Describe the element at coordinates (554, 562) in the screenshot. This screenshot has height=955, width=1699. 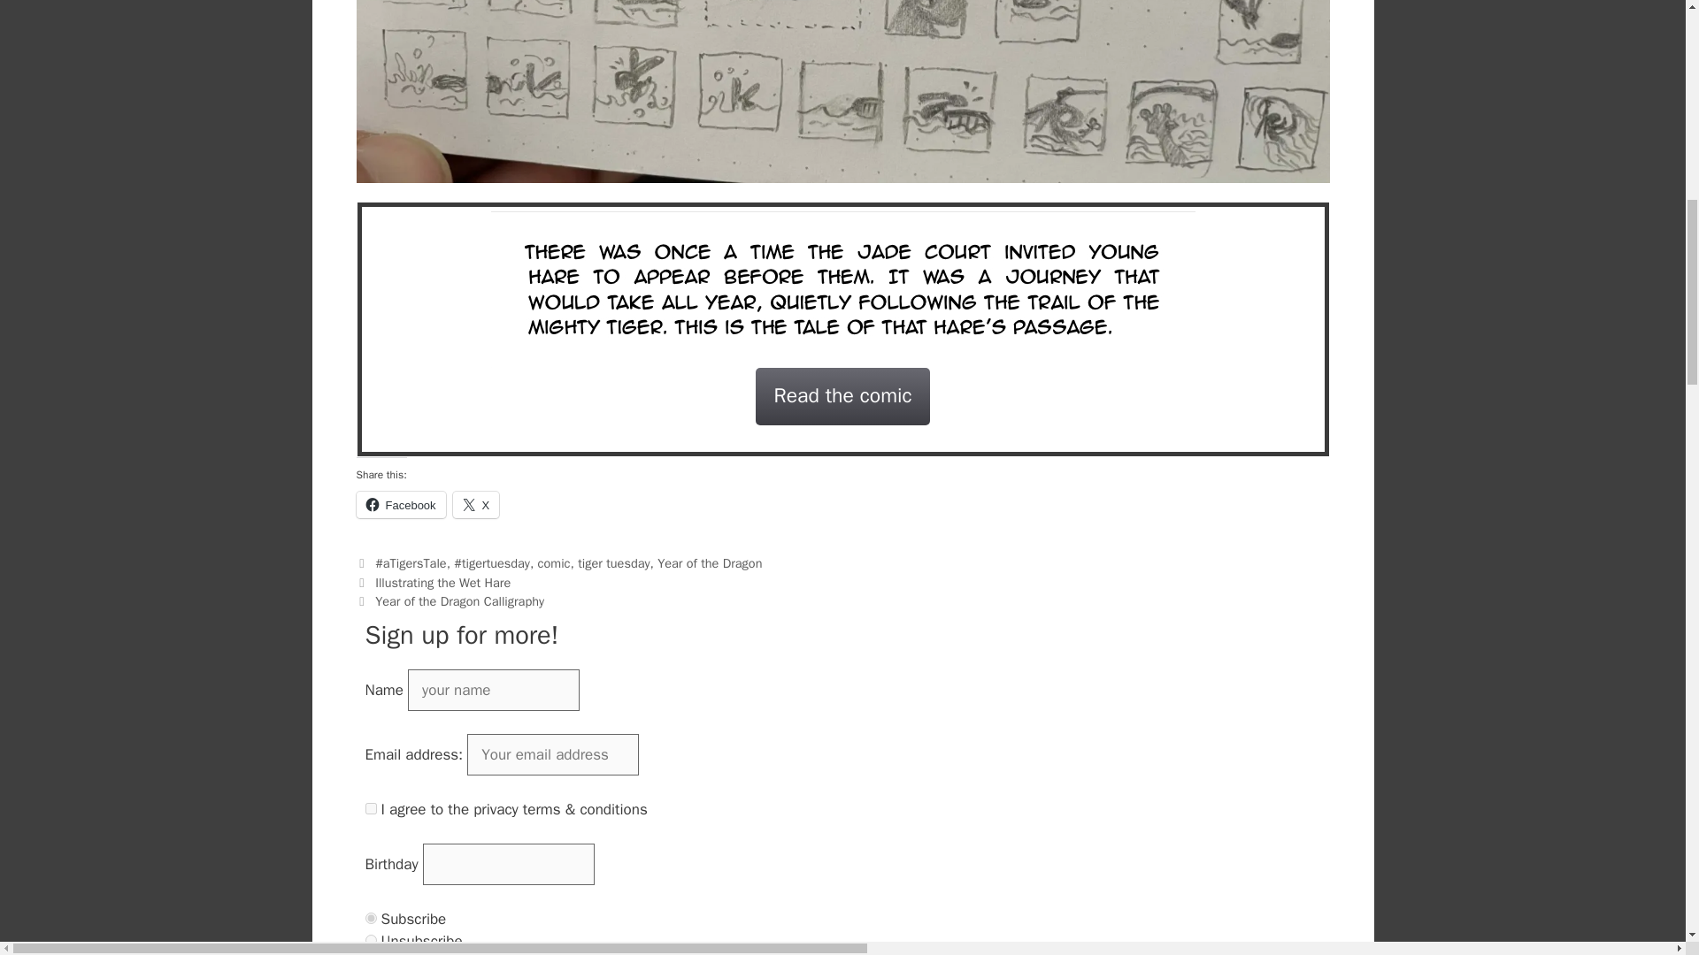
I see `comic` at that location.